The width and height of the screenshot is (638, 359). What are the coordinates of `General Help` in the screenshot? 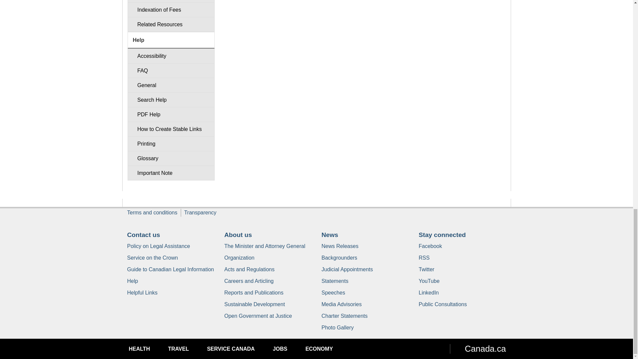 It's located at (171, 85).